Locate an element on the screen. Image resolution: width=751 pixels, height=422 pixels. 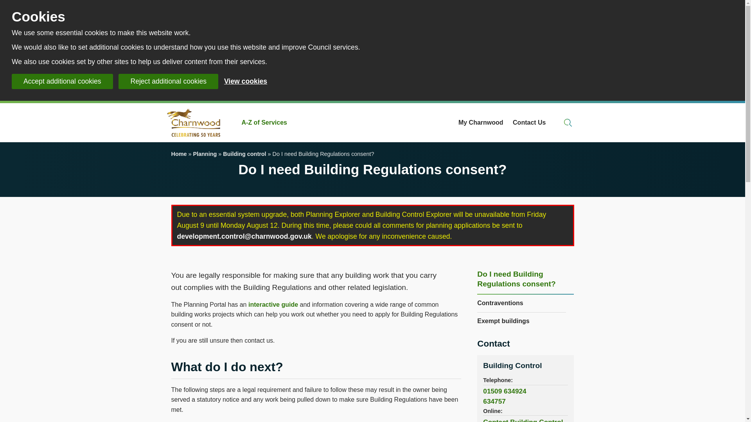
Home is located at coordinates (179, 154).